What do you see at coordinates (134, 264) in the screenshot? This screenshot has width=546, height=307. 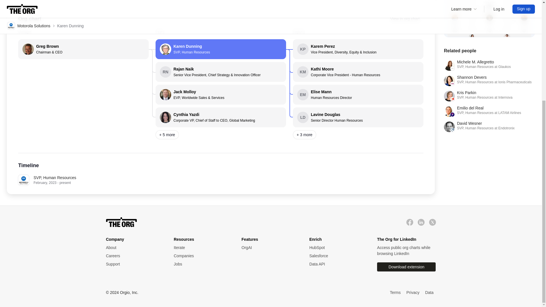 I see `Support` at bounding box center [134, 264].